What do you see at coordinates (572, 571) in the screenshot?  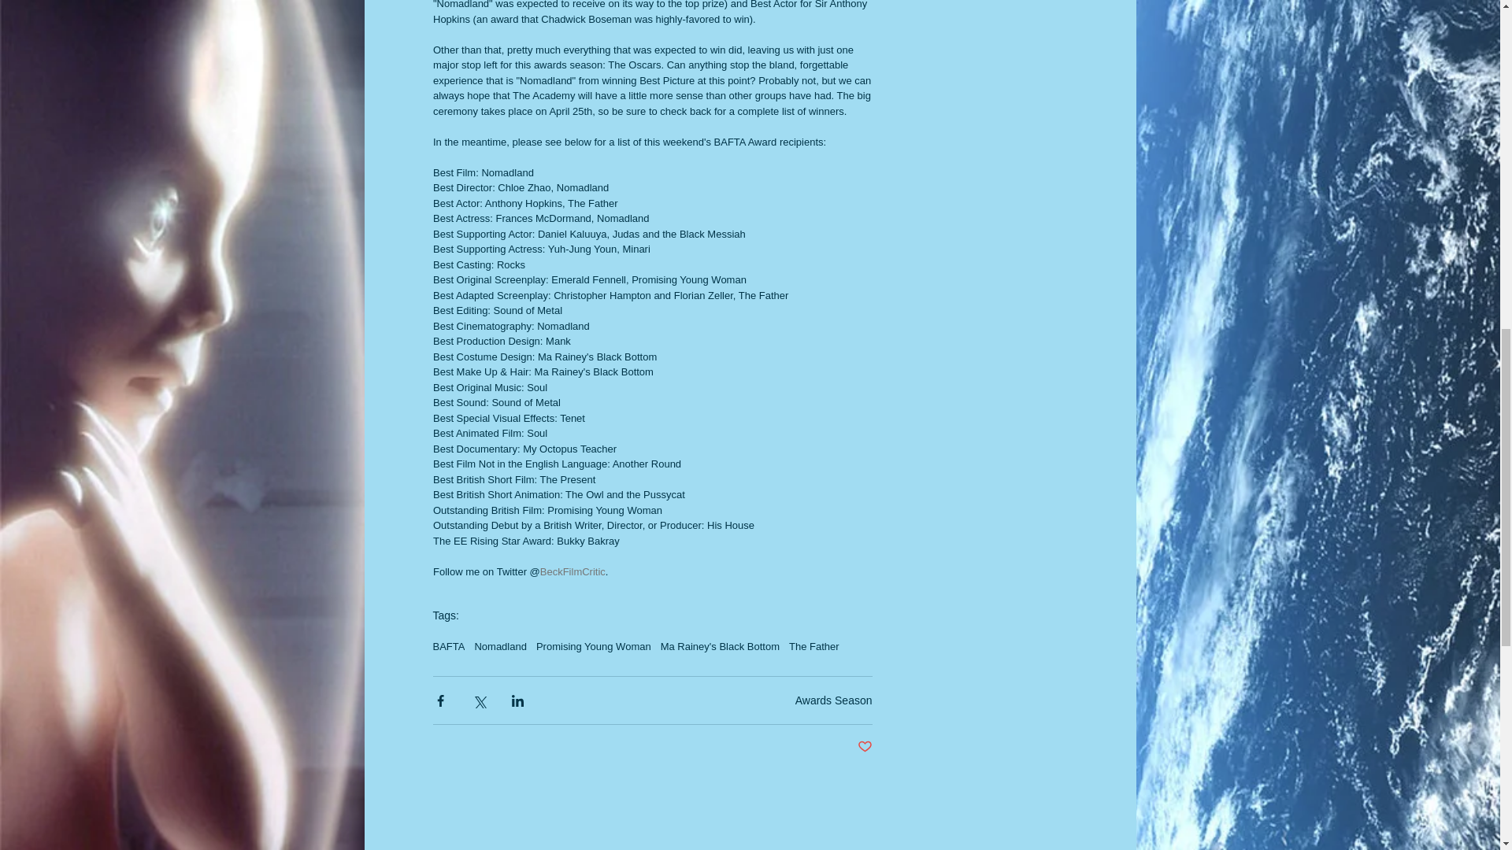 I see `BeckFilmCritic` at bounding box center [572, 571].